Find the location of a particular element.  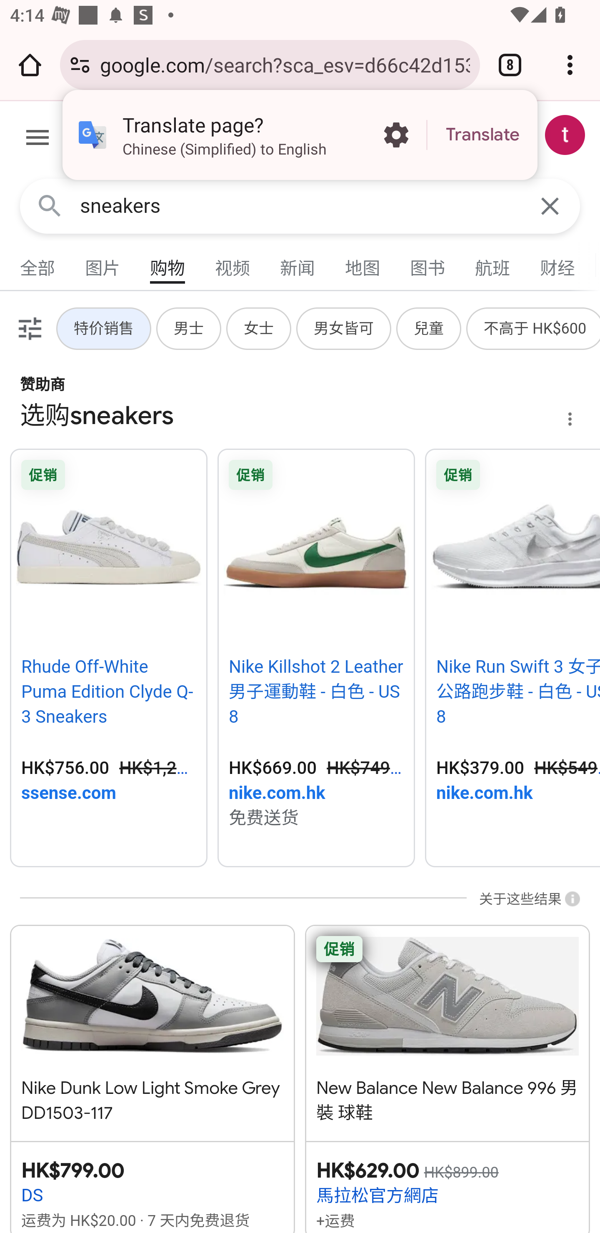

来自ssense.com ssense.com is located at coordinates (108, 794).